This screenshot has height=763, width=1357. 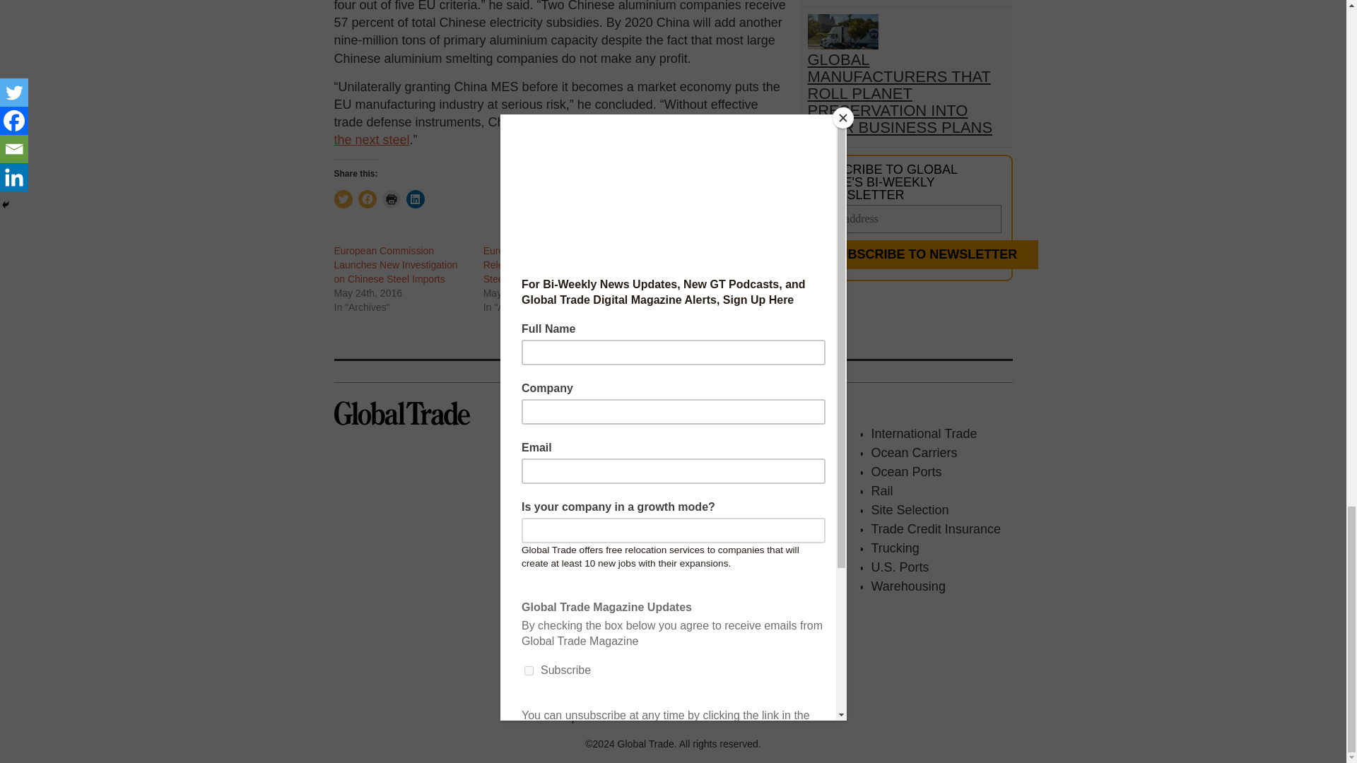 I want to click on Click to share on Twitter, so click(x=342, y=199).